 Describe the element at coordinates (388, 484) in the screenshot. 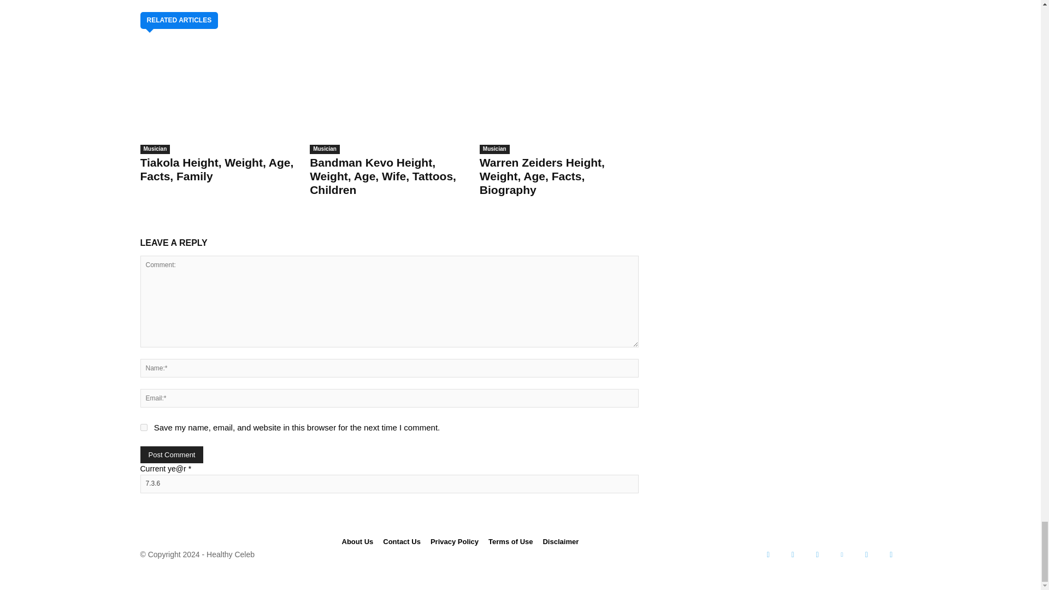

I see `7.3.6` at that location.